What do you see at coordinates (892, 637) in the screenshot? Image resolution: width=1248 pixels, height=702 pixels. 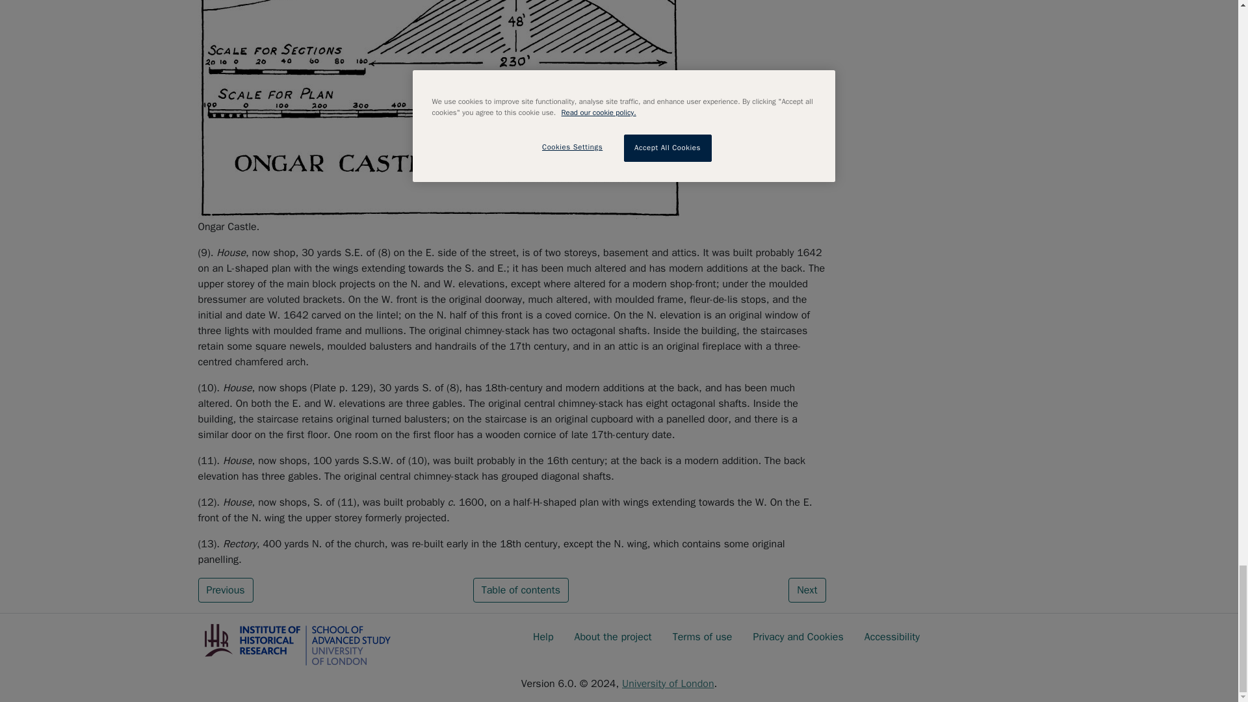 I see `Accessibility` at bounding box center [892, 637].